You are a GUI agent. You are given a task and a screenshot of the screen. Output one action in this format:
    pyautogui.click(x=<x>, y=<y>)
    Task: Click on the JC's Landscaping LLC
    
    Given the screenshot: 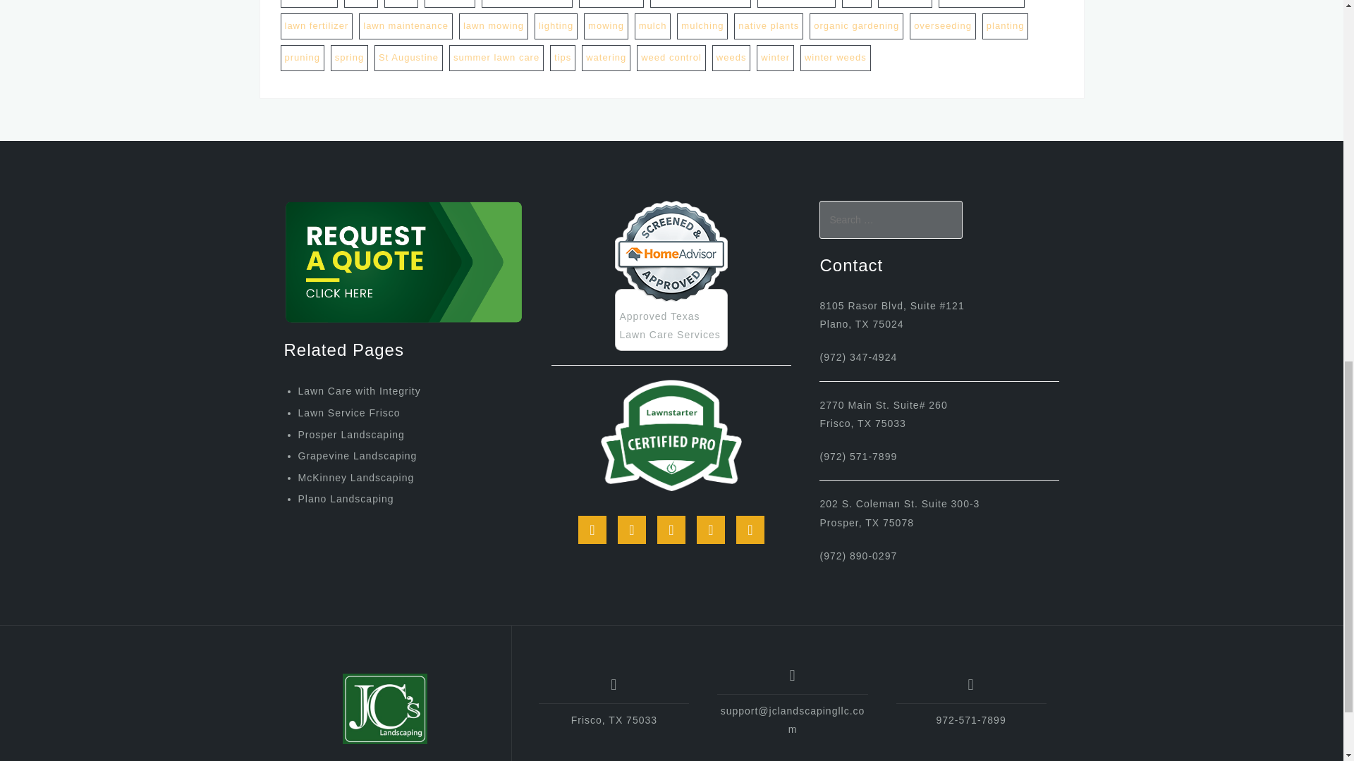 What is the action you would take?
    pyautogui.click(x=385, y=709)
    